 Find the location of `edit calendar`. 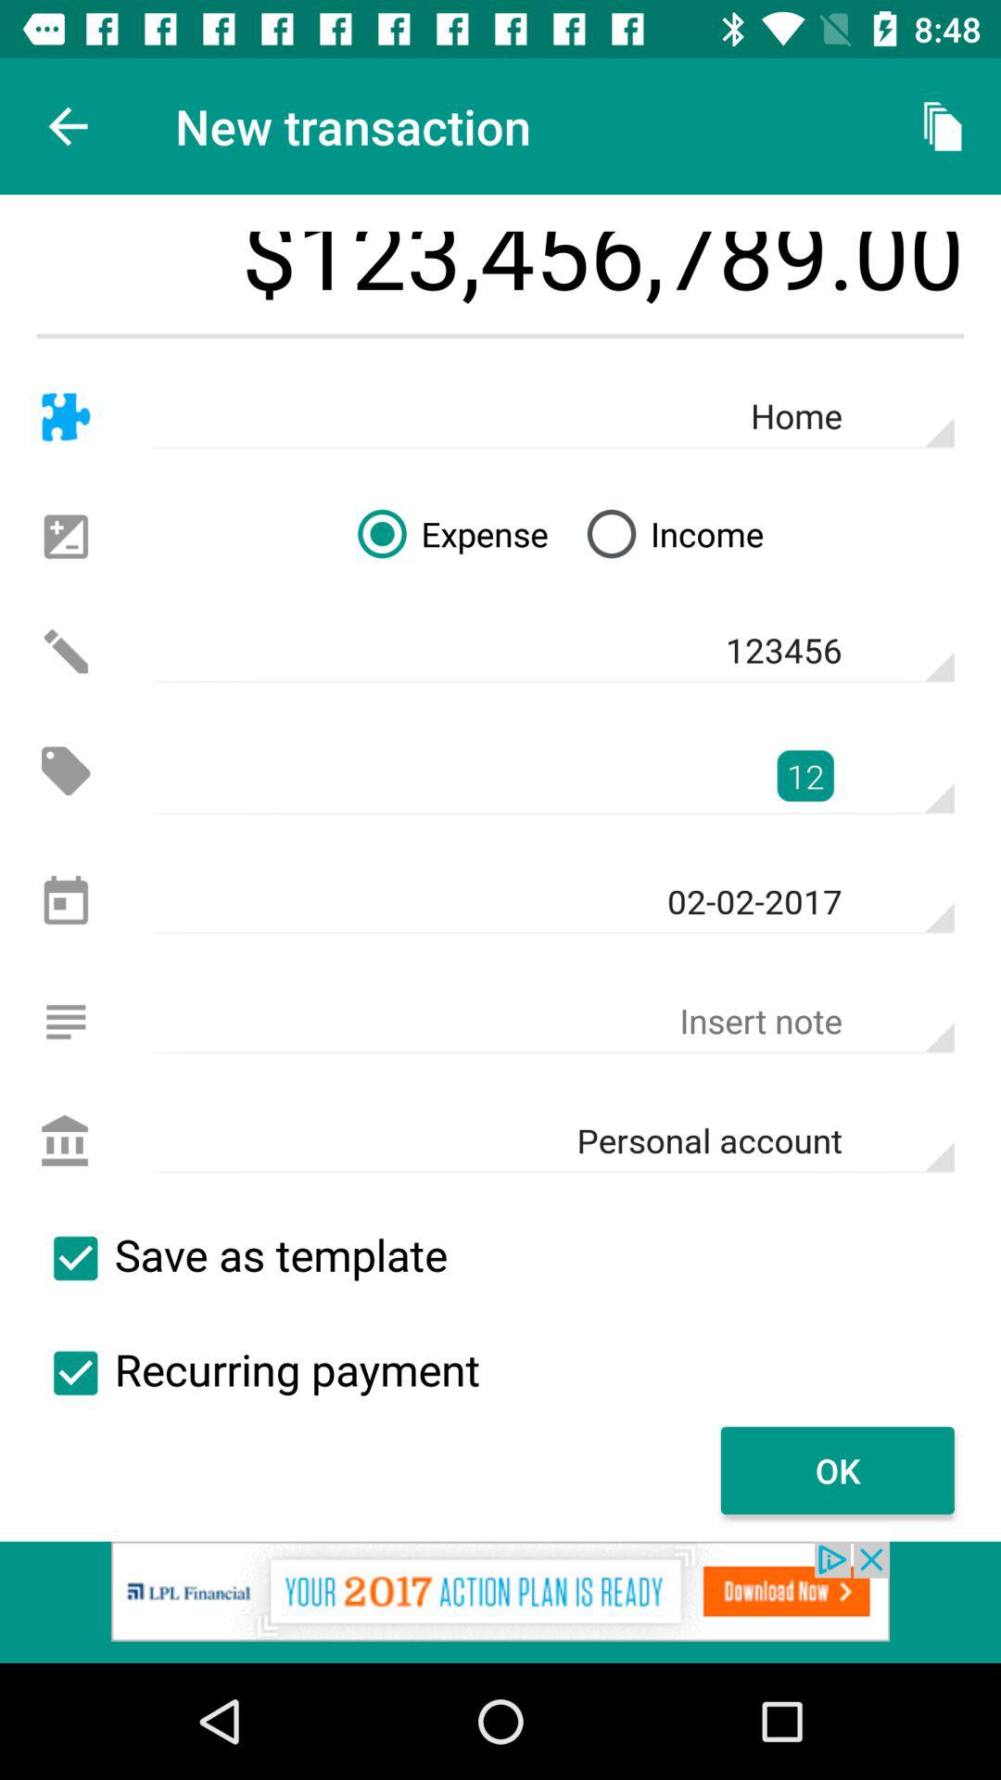

edit calendar is located at coordinates (65, 903).